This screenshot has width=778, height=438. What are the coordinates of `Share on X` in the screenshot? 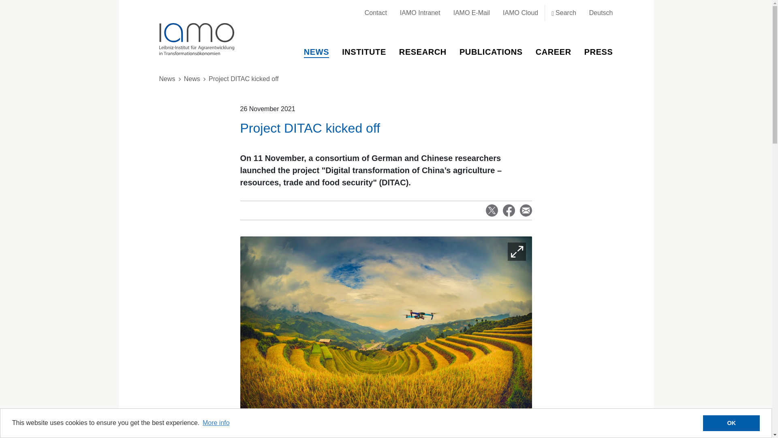 It's located at (492, 210).